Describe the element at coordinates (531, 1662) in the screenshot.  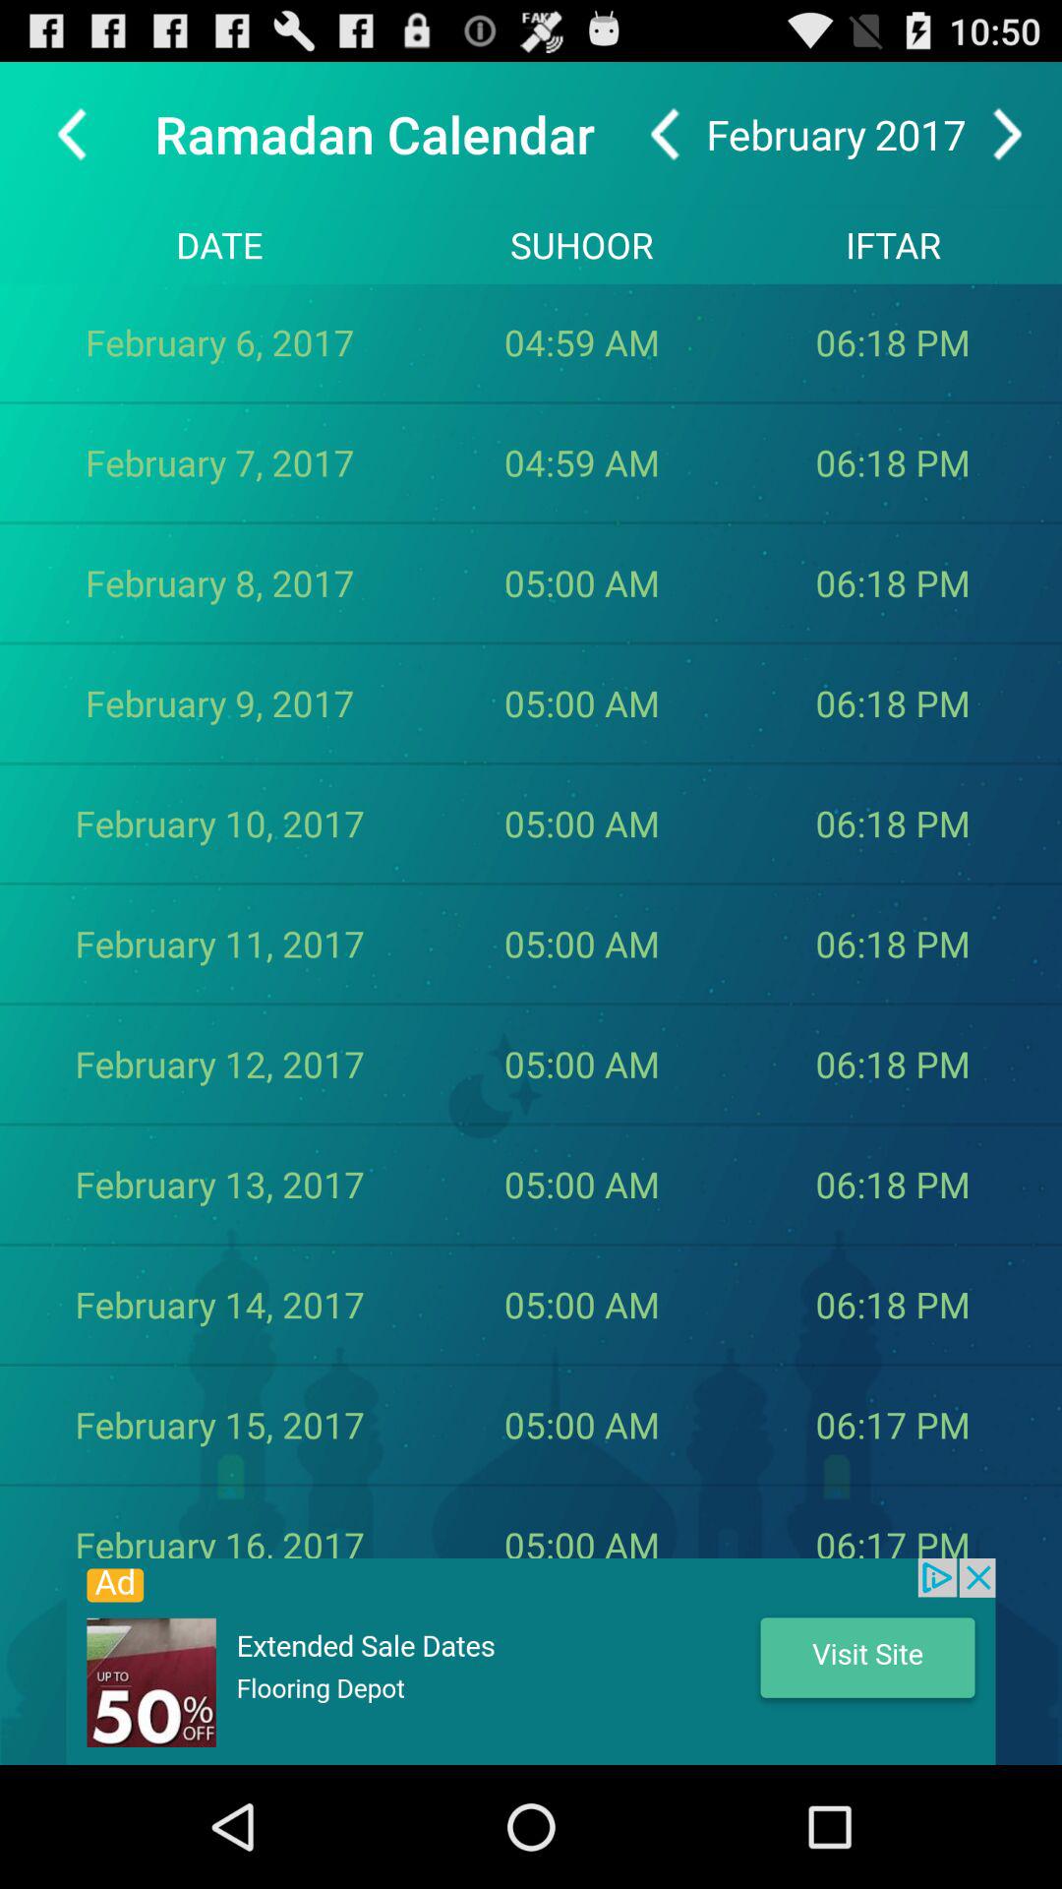
I see `this app is specially dedicated to muslim brothers and sisters` at that location.